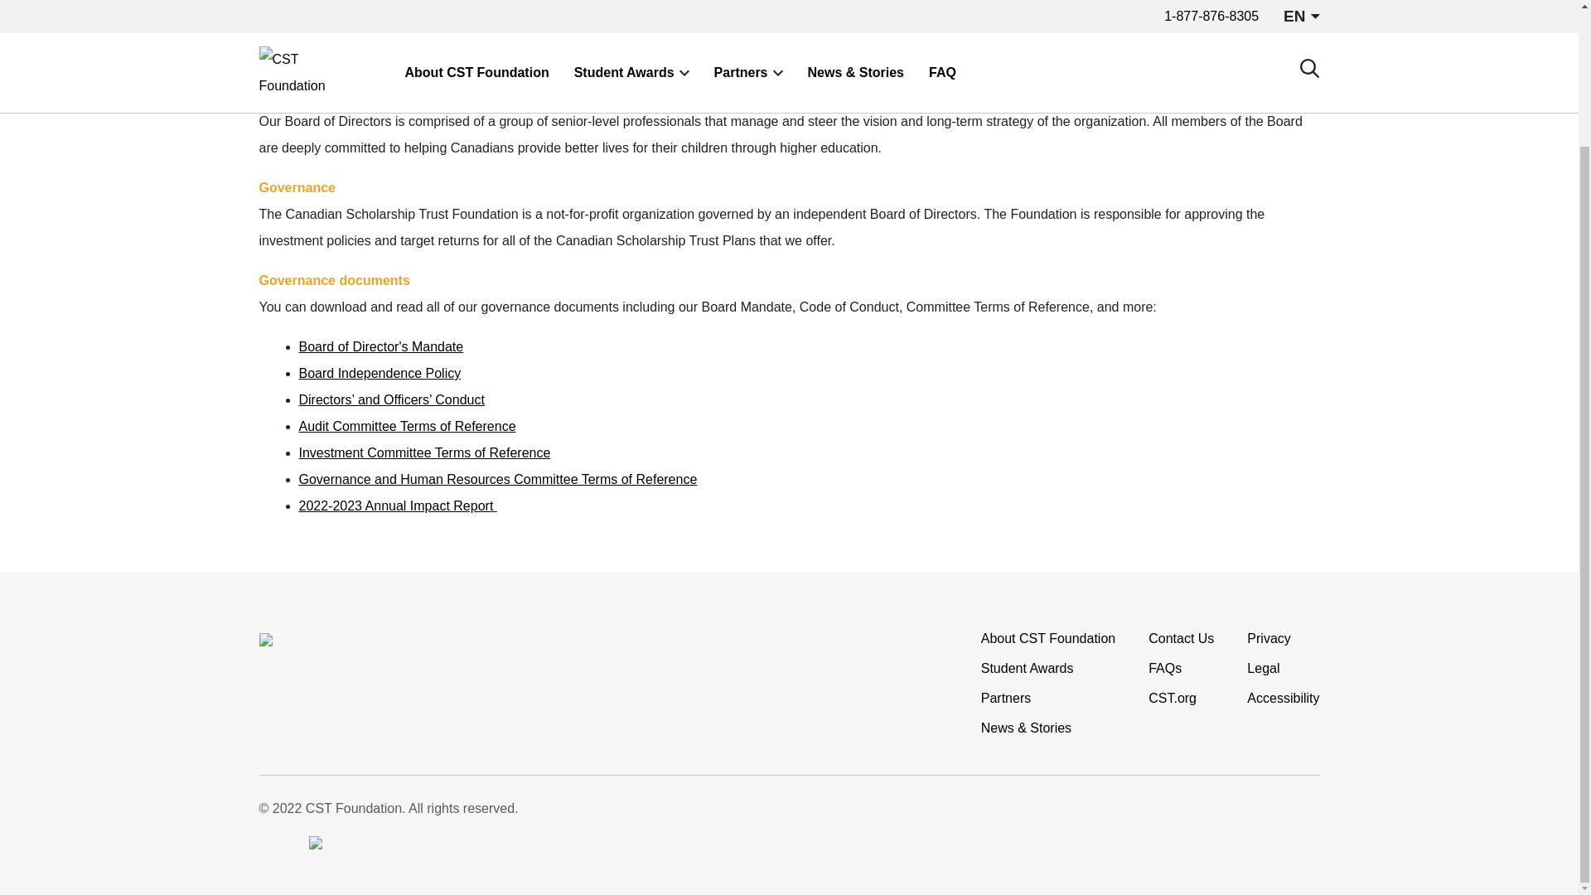  What do you see at coordinates (1028, 668) in the screenshot?
I see `Student Awards` at bounding box center [1028, 668].